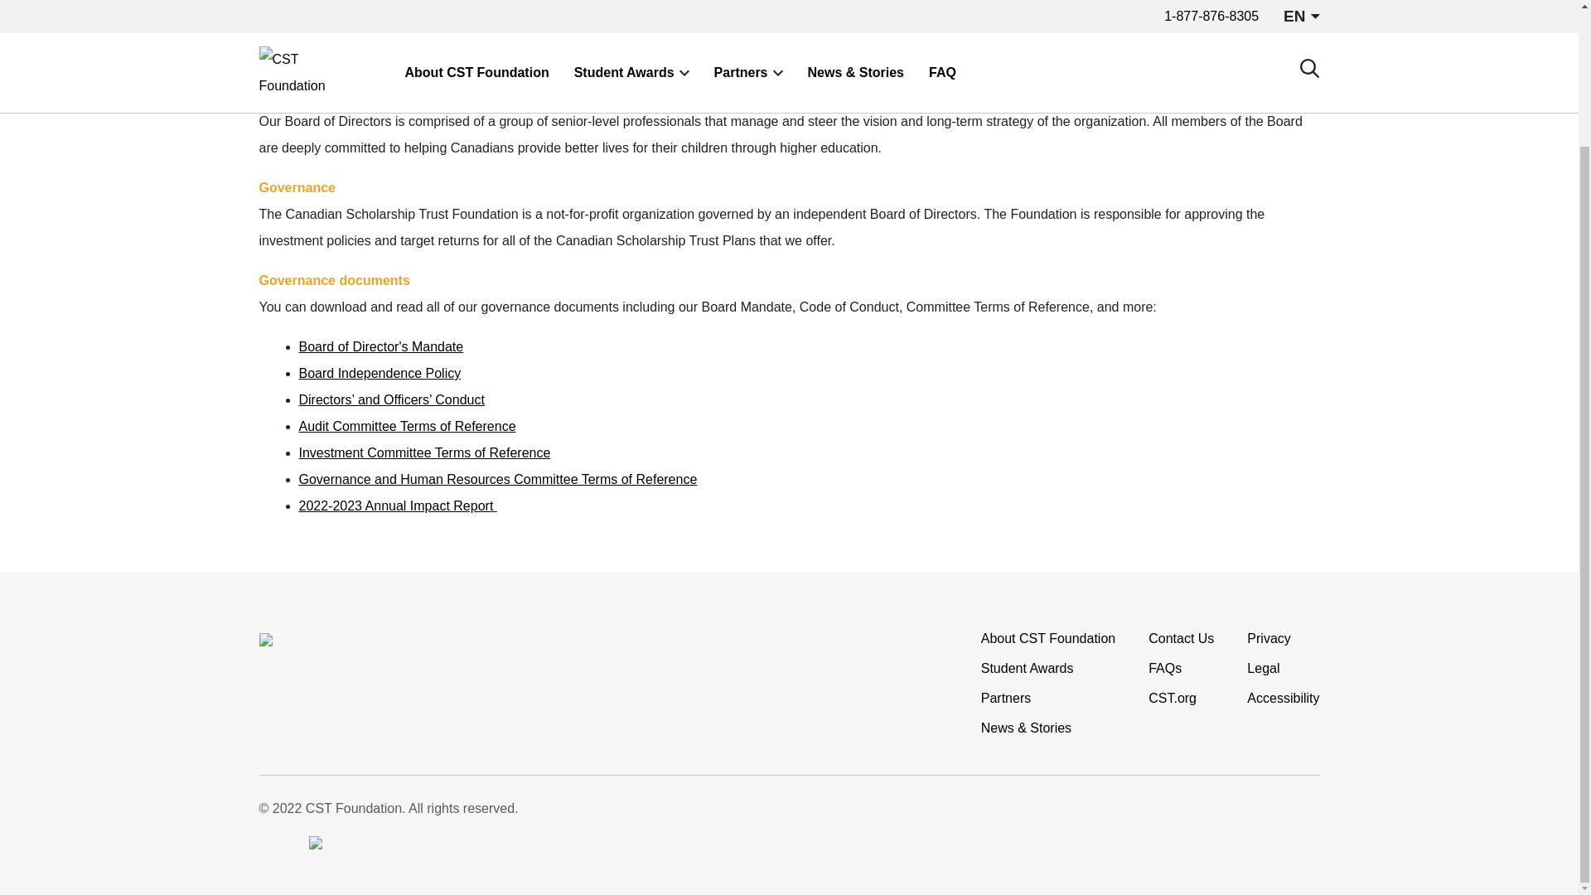  What do you see at coordinates (1028, 668) in the screenshot?
I see `Student Awards` at bounding box center [1028, 668].